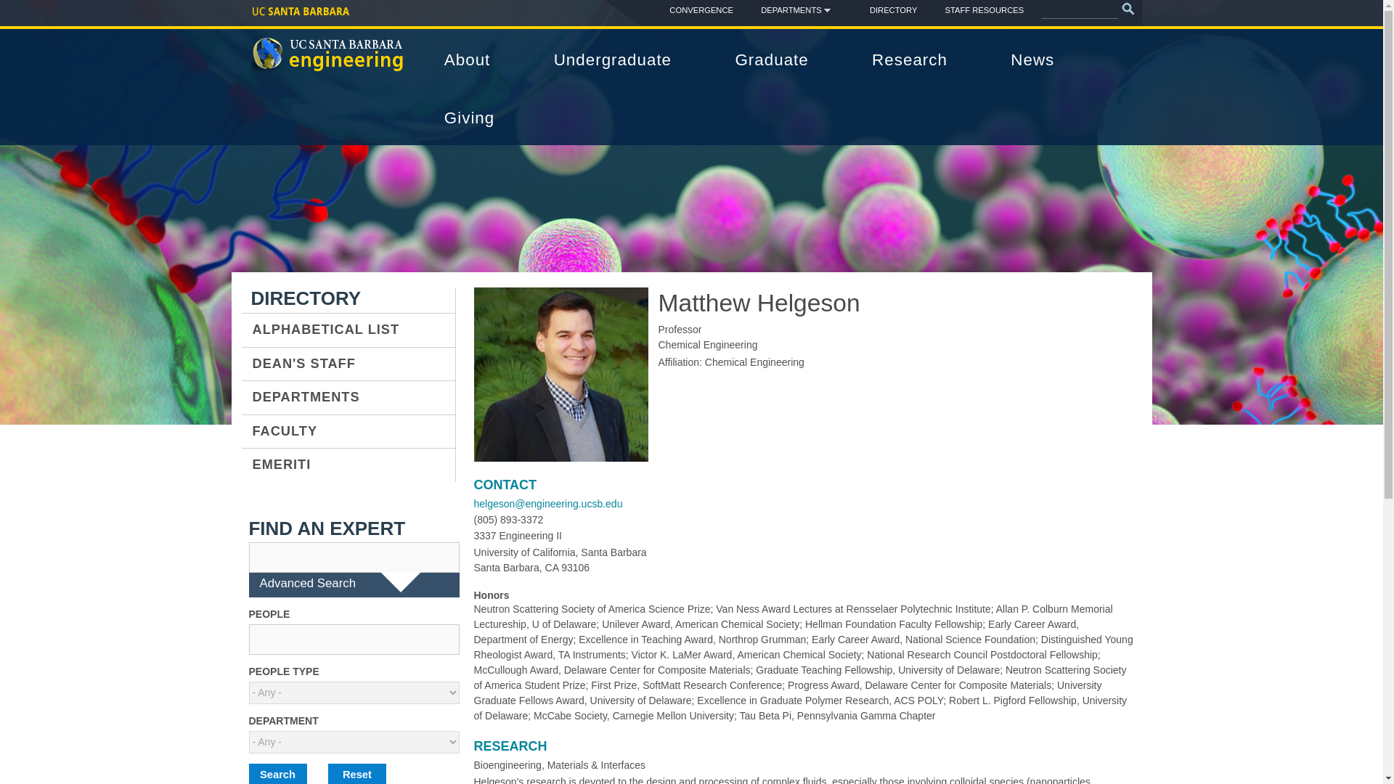 The image size is (1394, 784). Describe the element at coordinates (356, 774) in the screenshot. I see `Reset` at that location.